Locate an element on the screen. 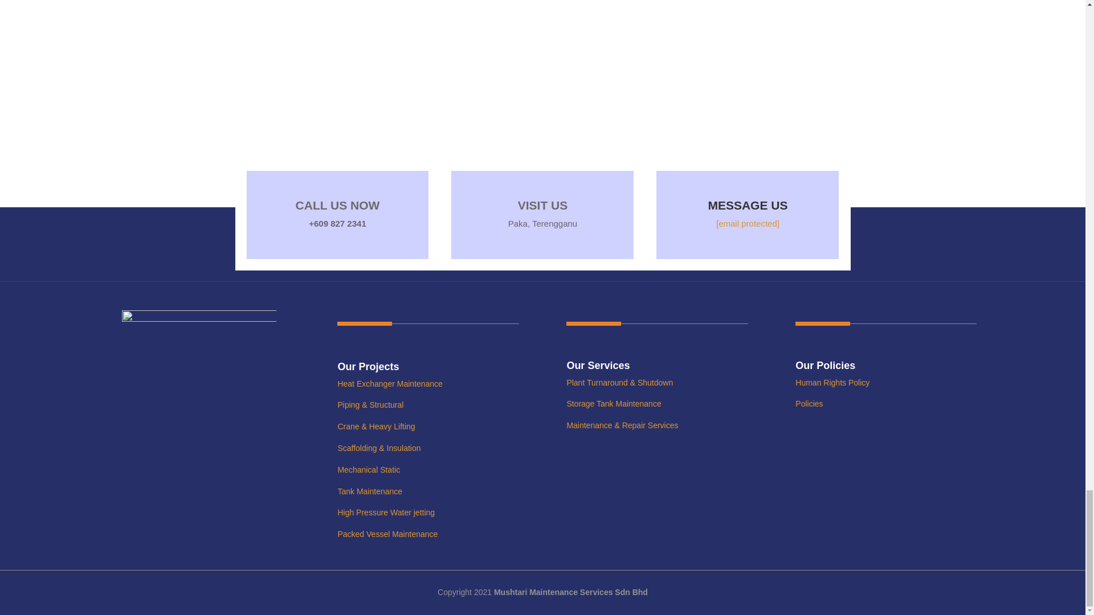  Mechanical Static is located at coordinates (368, 469).